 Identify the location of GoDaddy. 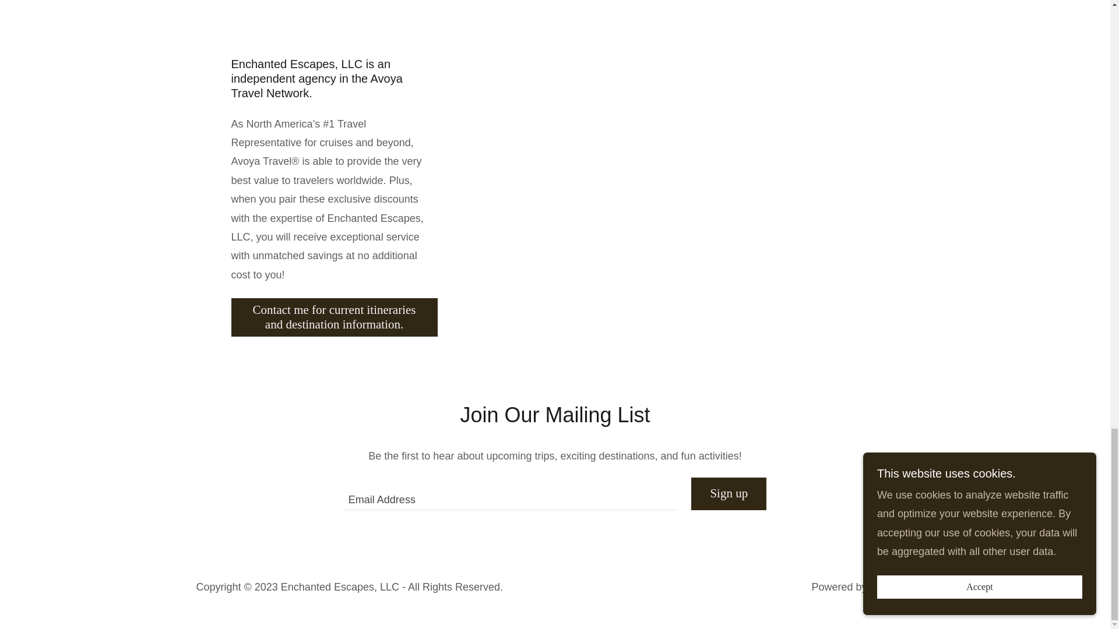
(892, 587).